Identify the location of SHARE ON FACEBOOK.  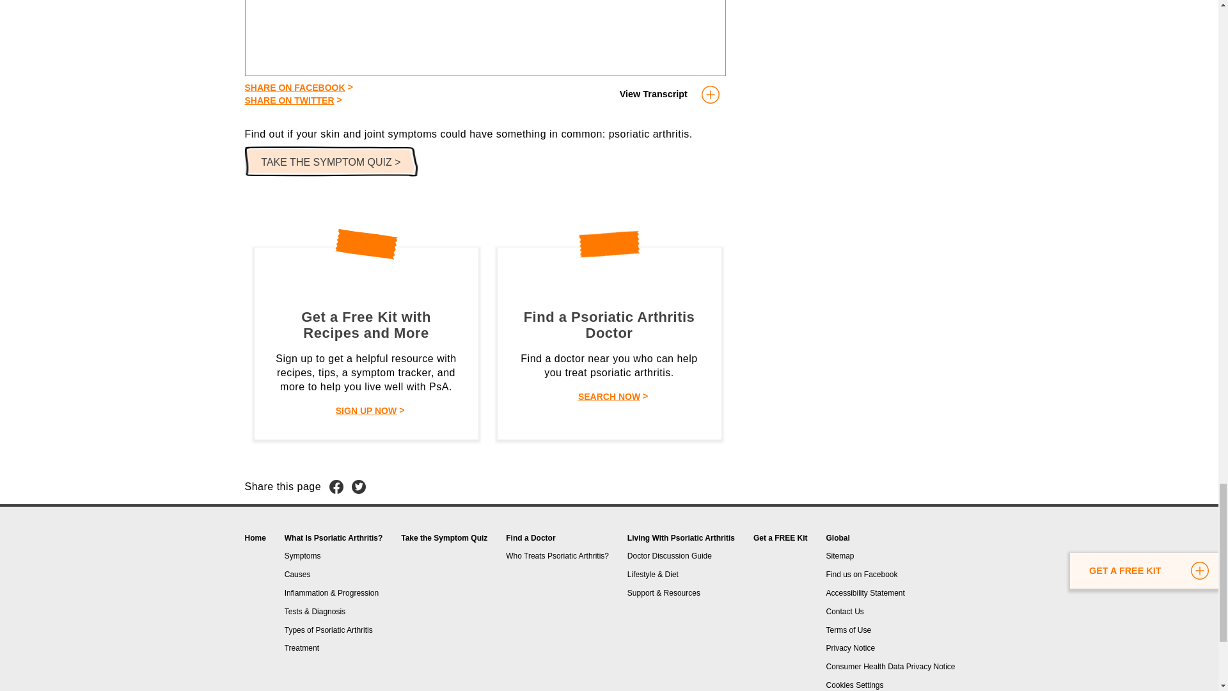
(294, 87).